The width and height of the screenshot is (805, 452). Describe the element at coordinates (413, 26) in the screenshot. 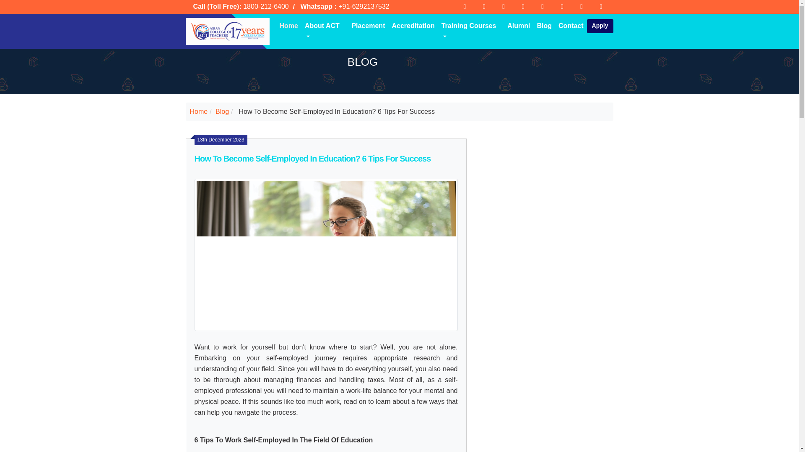

I see `Accreditation` at that location.